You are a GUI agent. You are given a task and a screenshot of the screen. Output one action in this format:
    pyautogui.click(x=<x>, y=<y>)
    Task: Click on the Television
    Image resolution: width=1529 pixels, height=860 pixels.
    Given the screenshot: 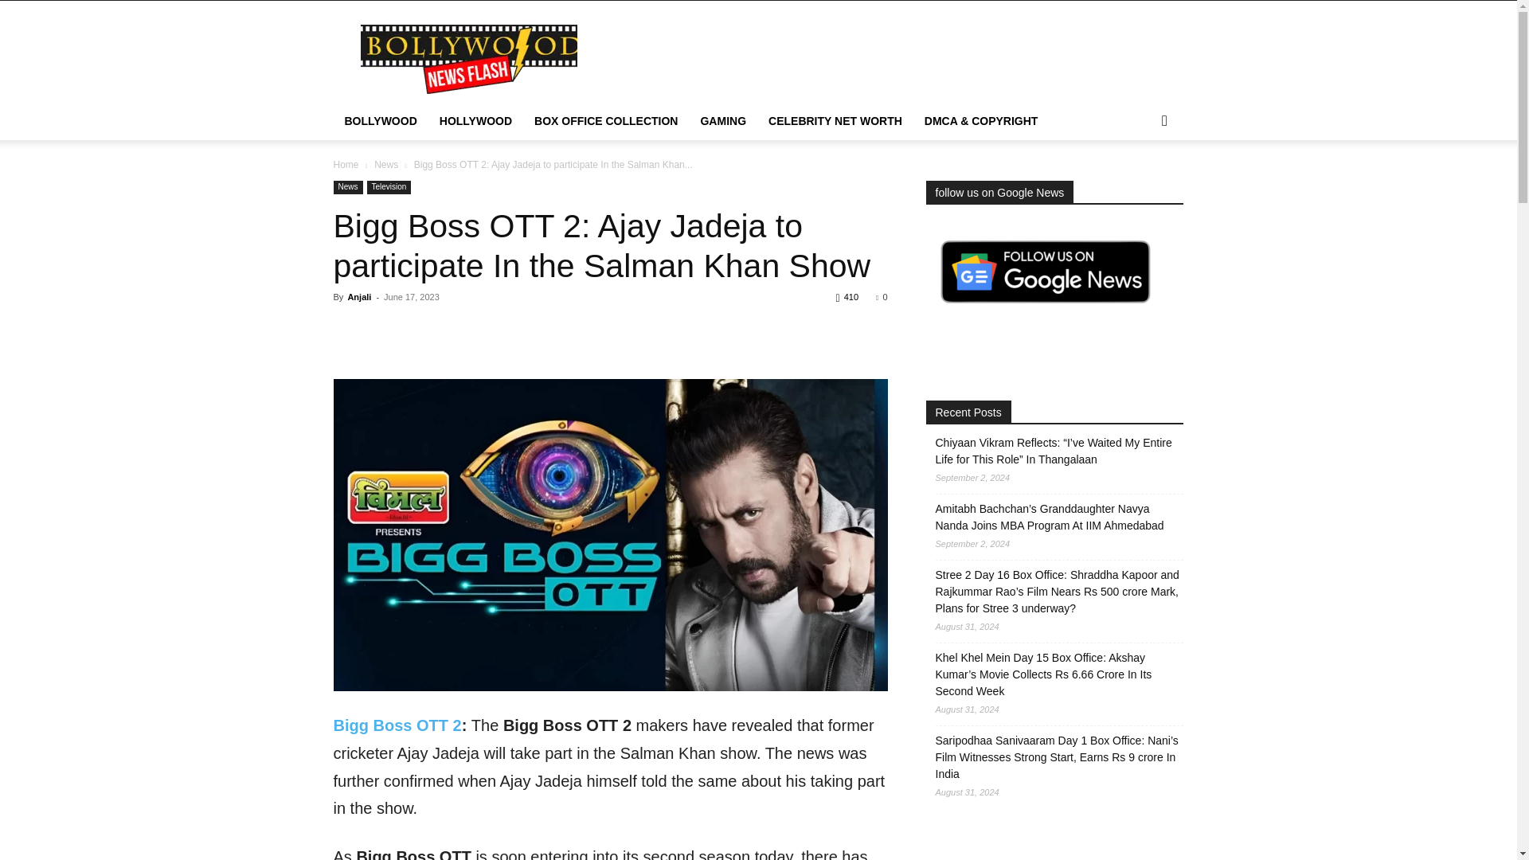 What is the action you would take?
    pyautogui.click(x=389, y=187)
    